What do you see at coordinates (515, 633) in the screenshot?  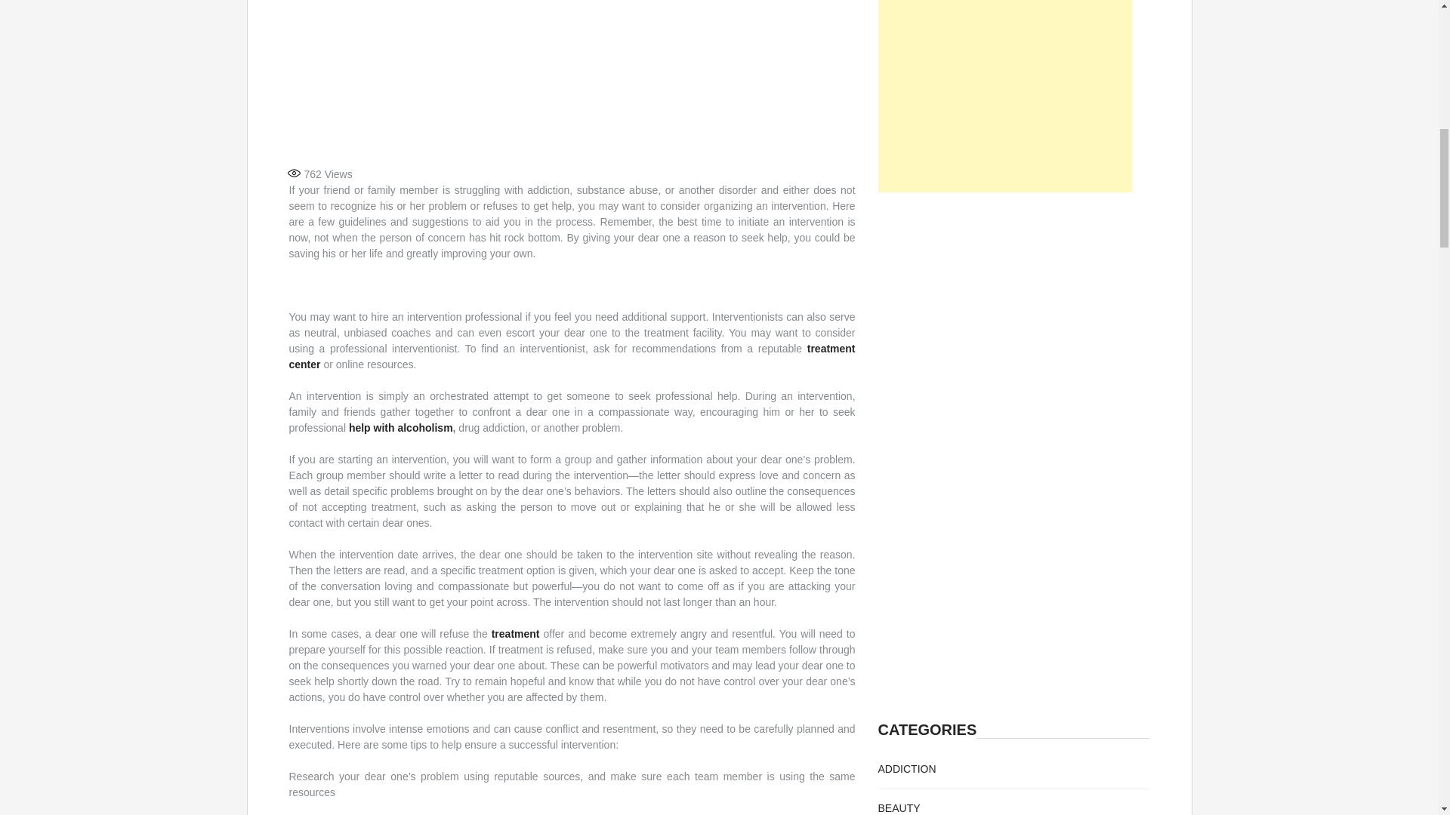 I see `treatment` at bounding box center [515, 633].